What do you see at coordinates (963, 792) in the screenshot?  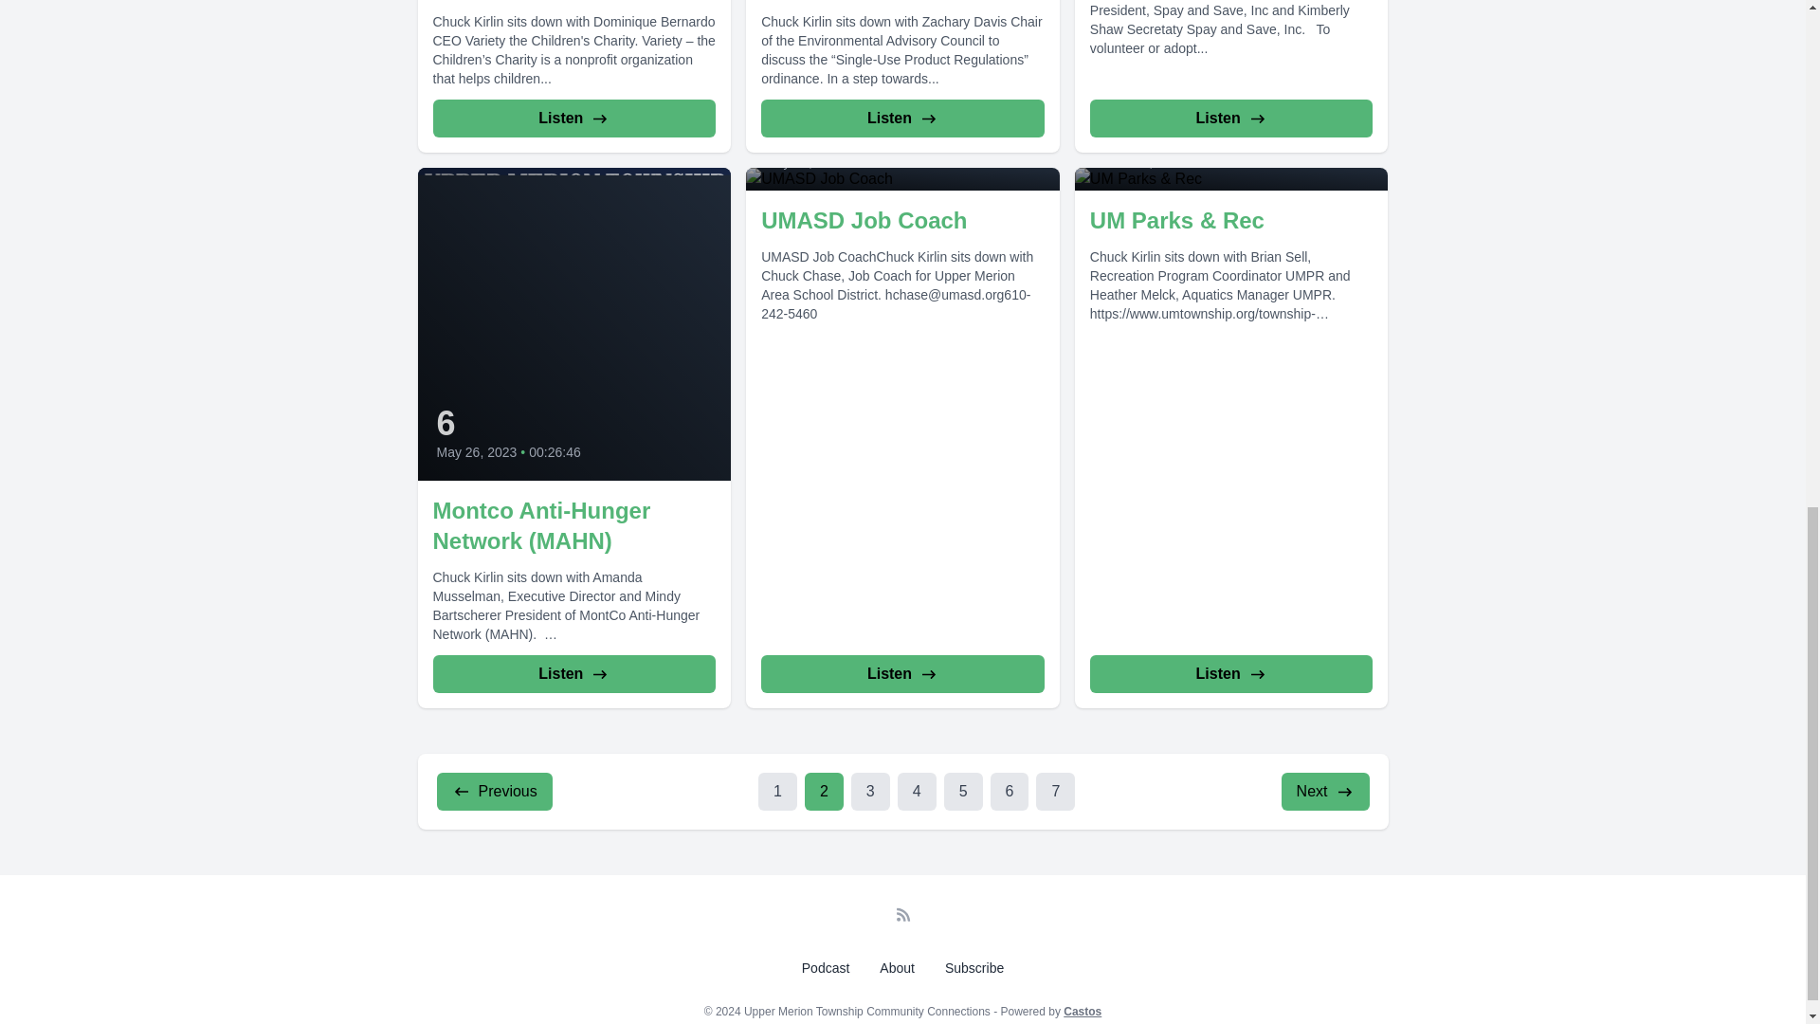 I see `5` at bounding box center [963, 792].